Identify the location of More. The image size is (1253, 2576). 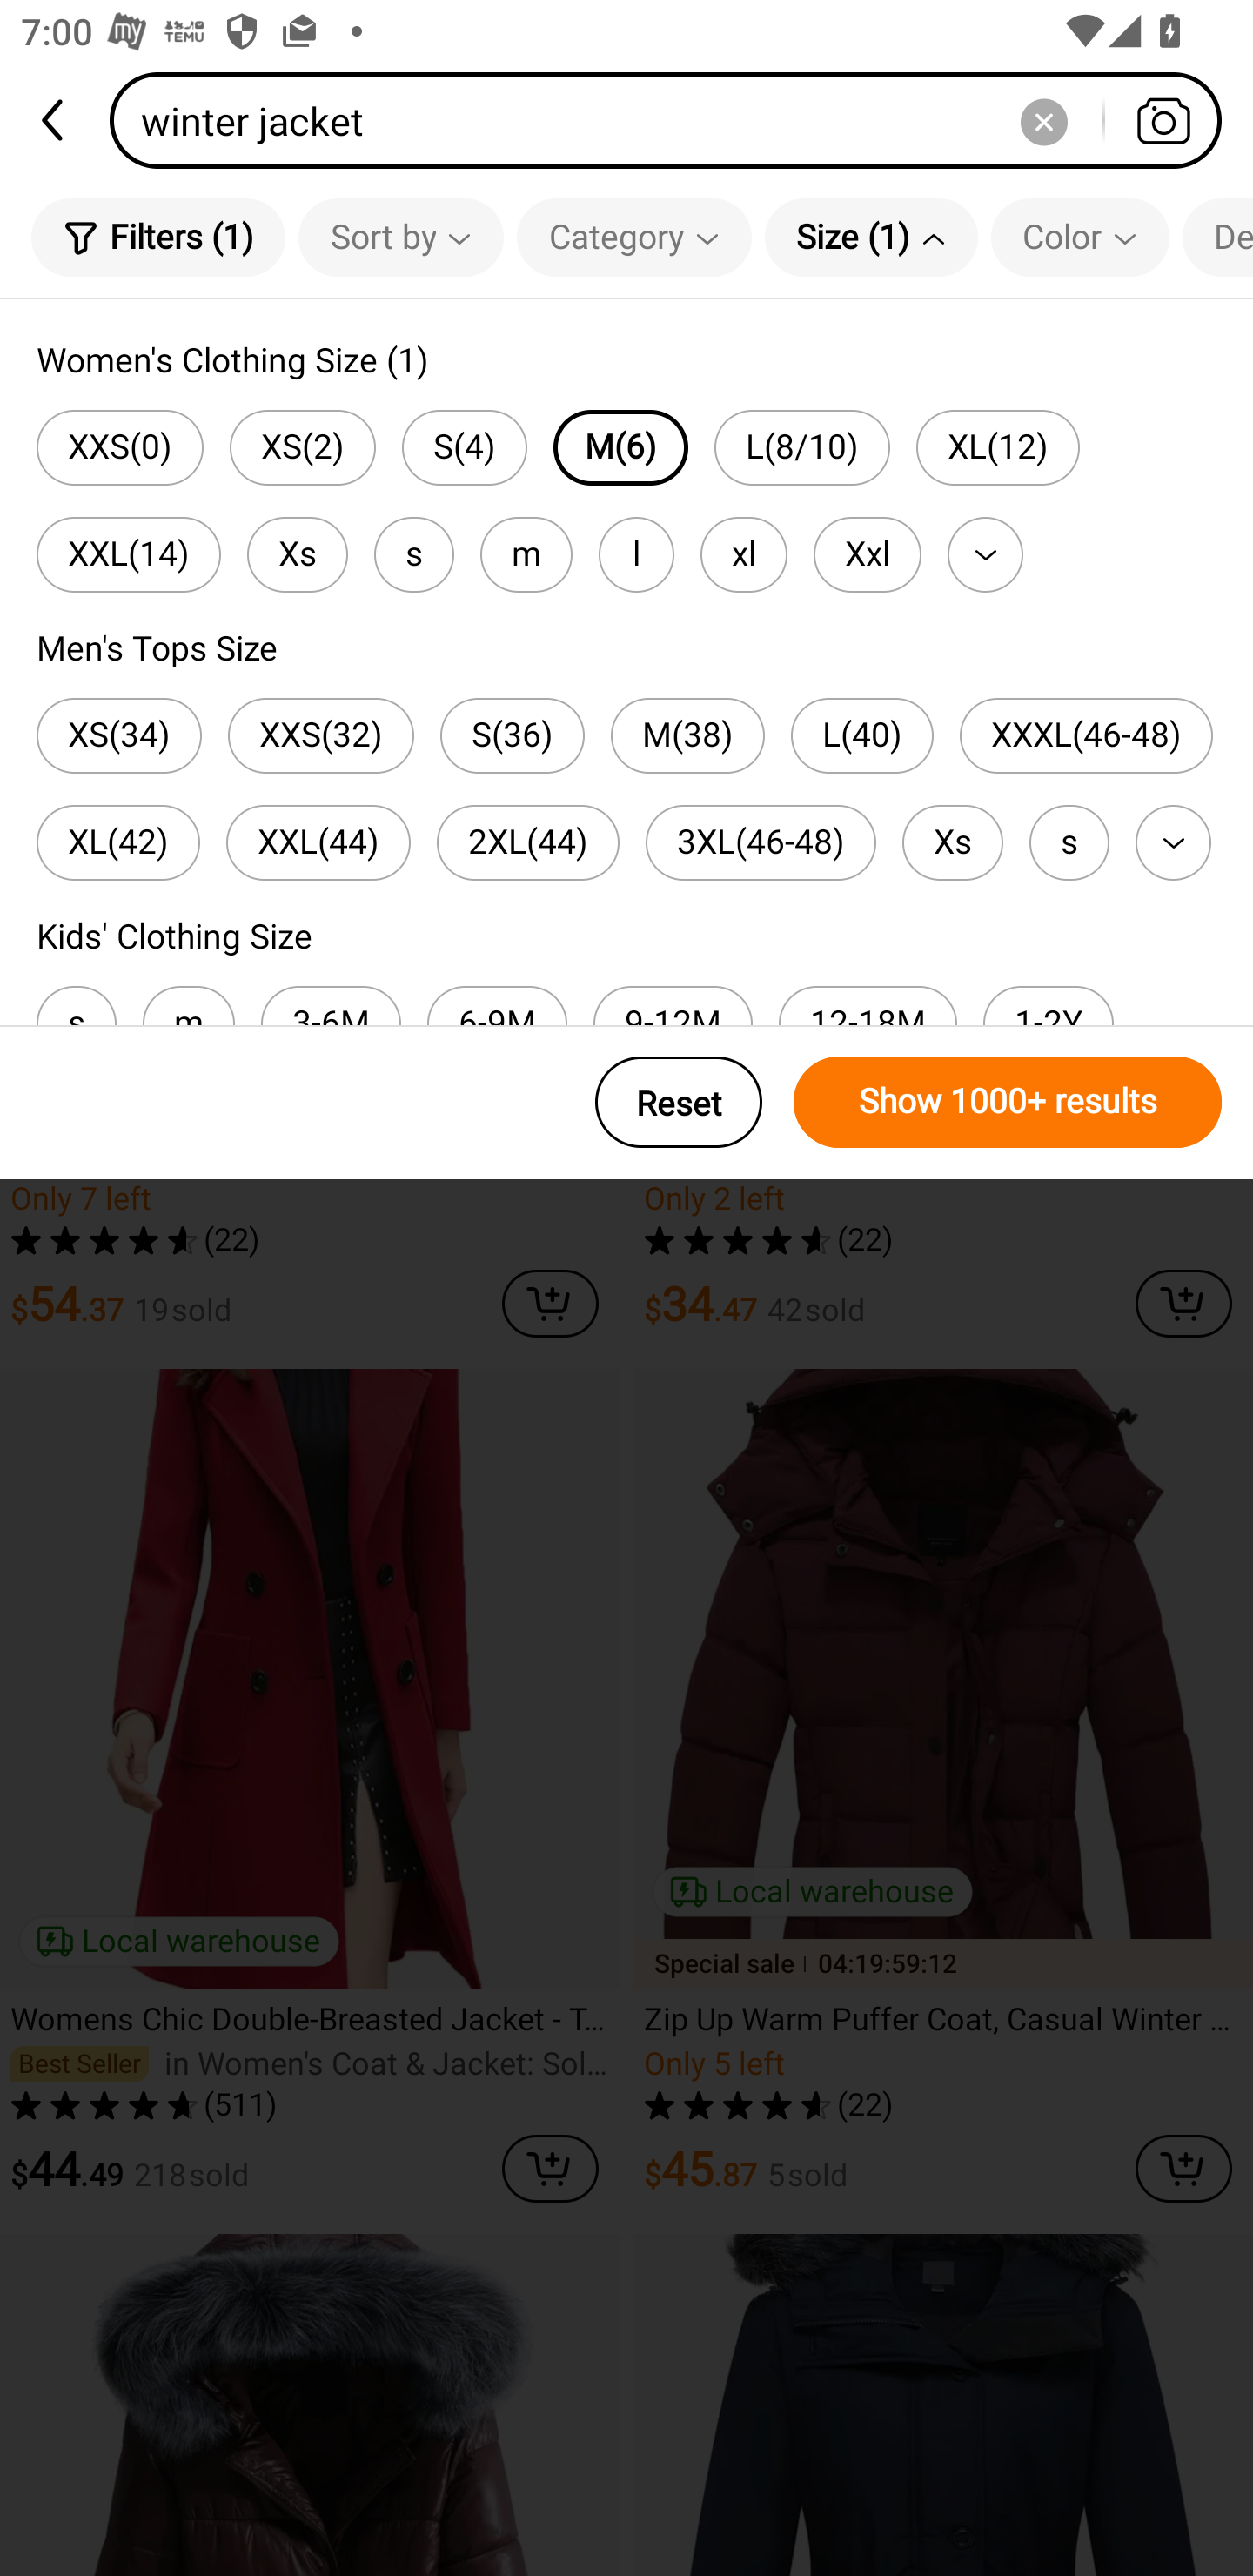
(985, 554).